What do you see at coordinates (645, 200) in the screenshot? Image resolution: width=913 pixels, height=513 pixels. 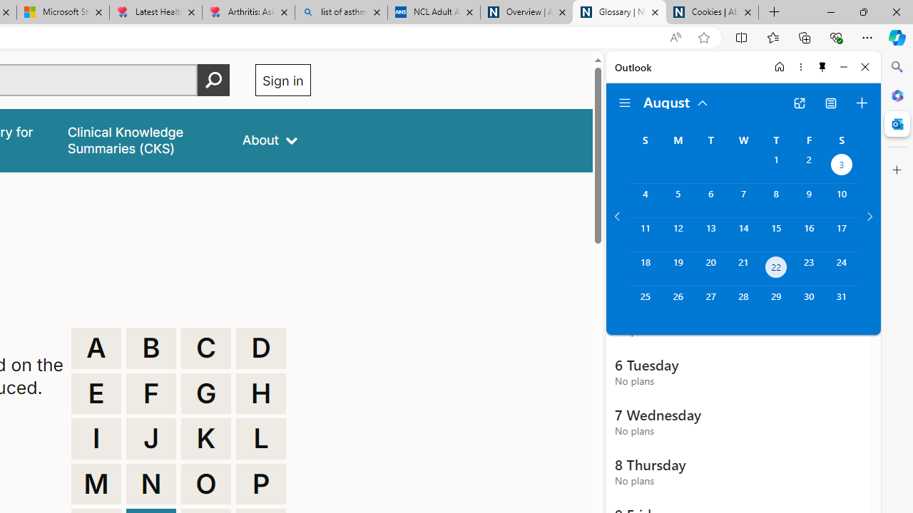 I see `Sunday, August 4, 2024. ` at bounding box center [645, 200].